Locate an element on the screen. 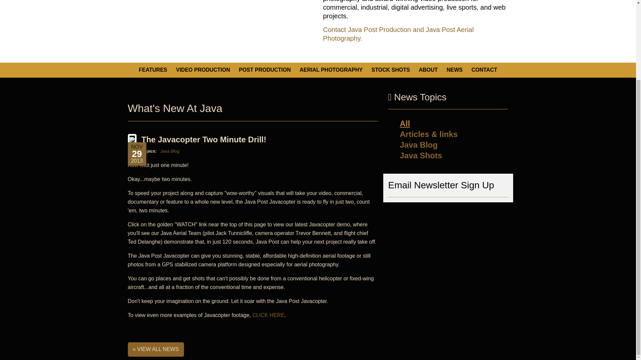 This screenshot has height=360, width=641. NEWS is located at coordinates (454, 70).